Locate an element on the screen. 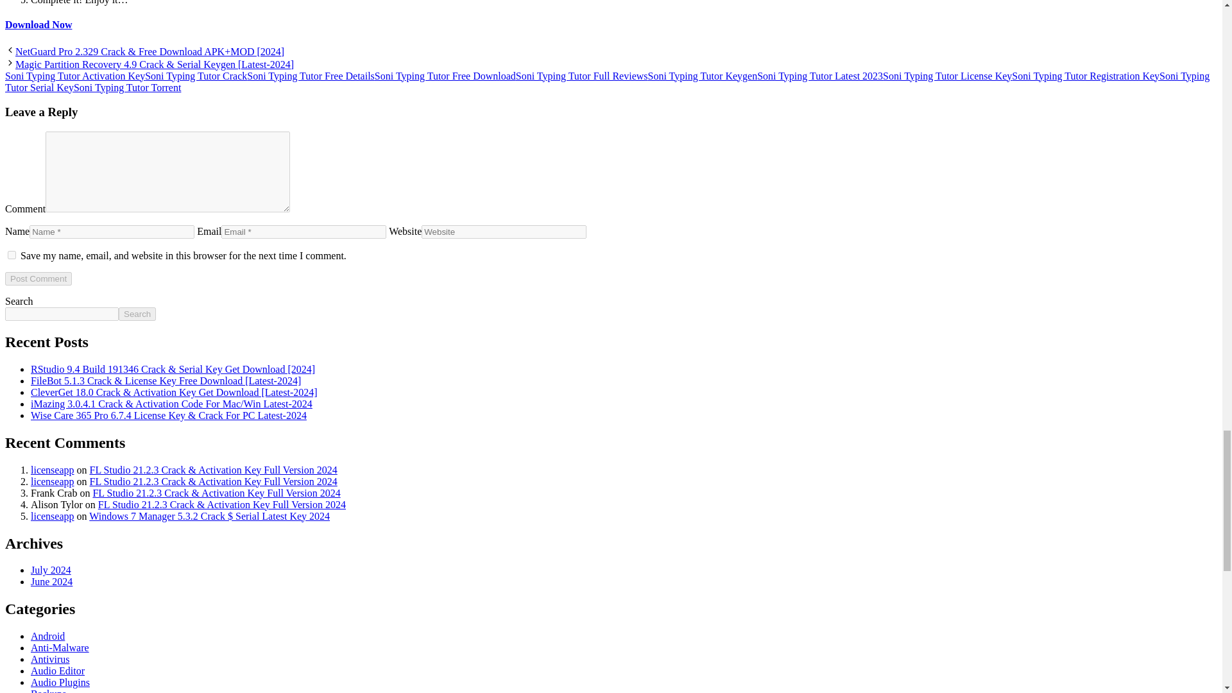 This screenshot has width=1232, height=693. Soni Typing Tutor Latest 2023 is located at coordinates (820, 76).